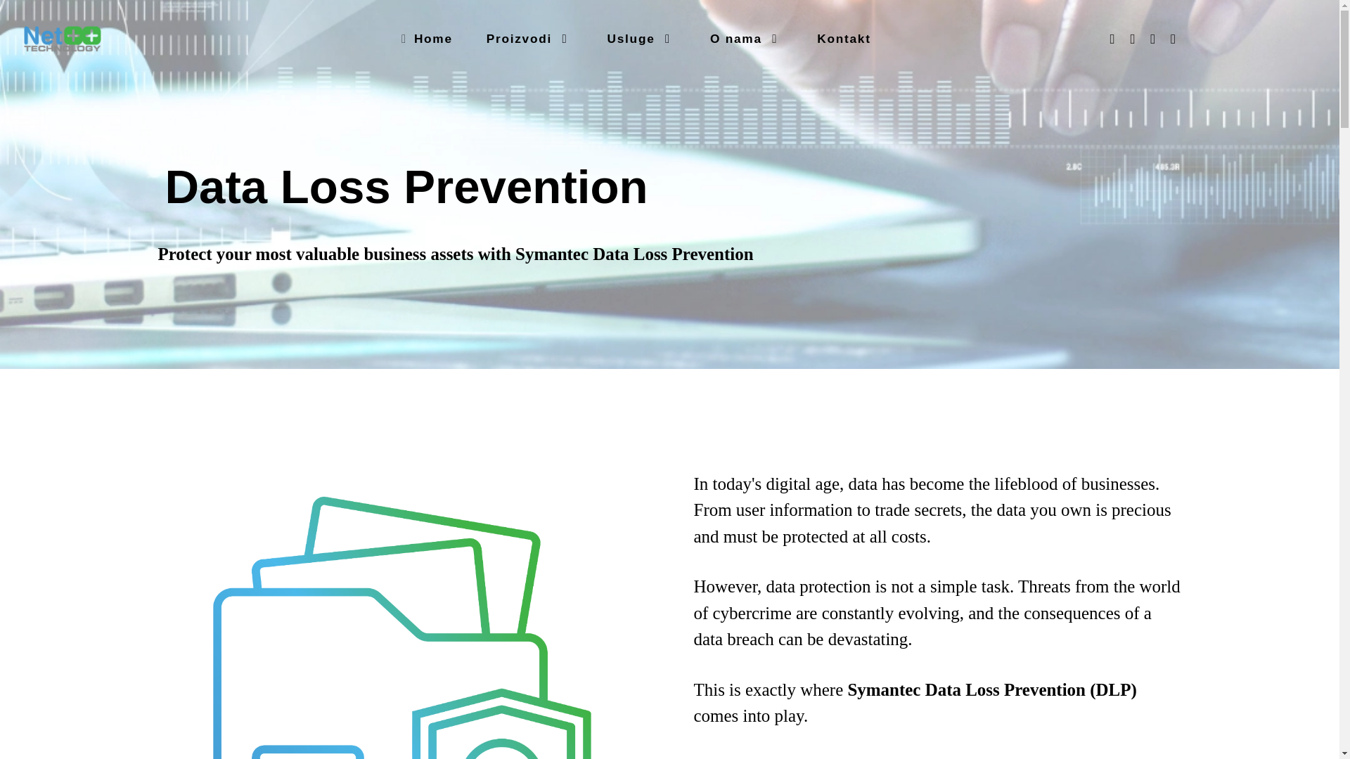 The width and height of the screenshot is (1350, 759). I want to click on Kontakt, so click(844, 38).